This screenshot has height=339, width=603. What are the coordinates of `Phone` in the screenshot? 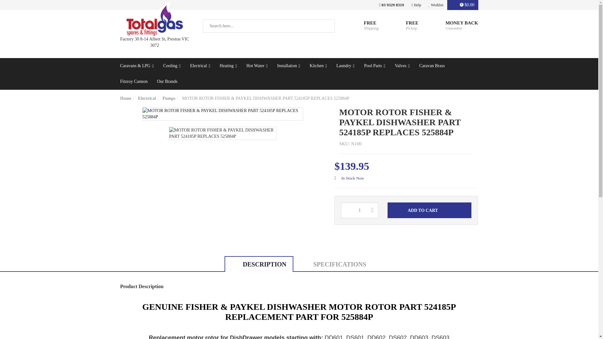 It's located at (391, 5).